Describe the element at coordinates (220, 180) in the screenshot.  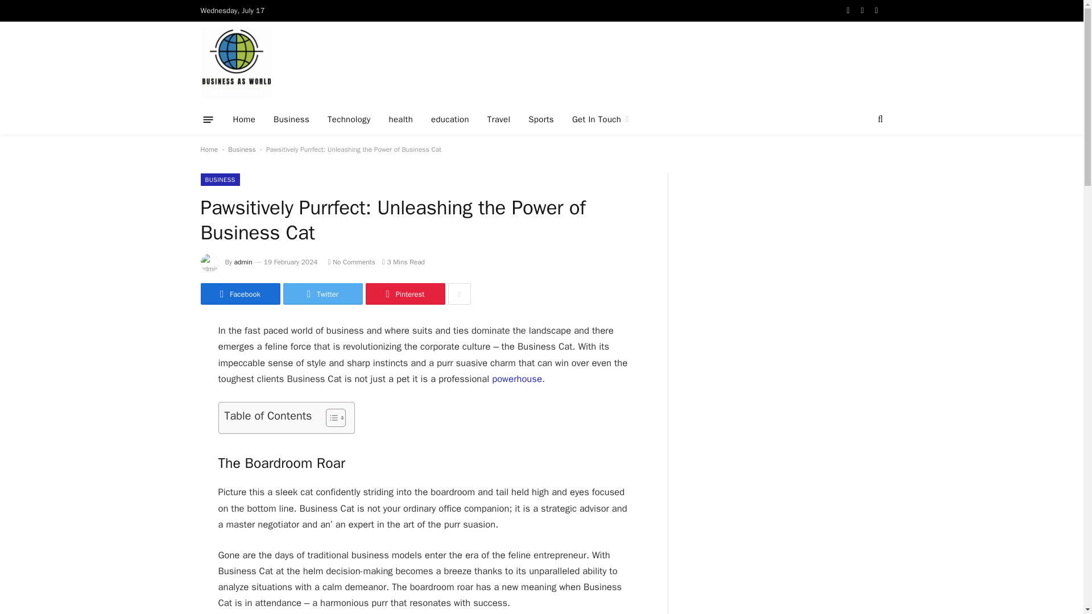
I see `BUSINESS` at that location.